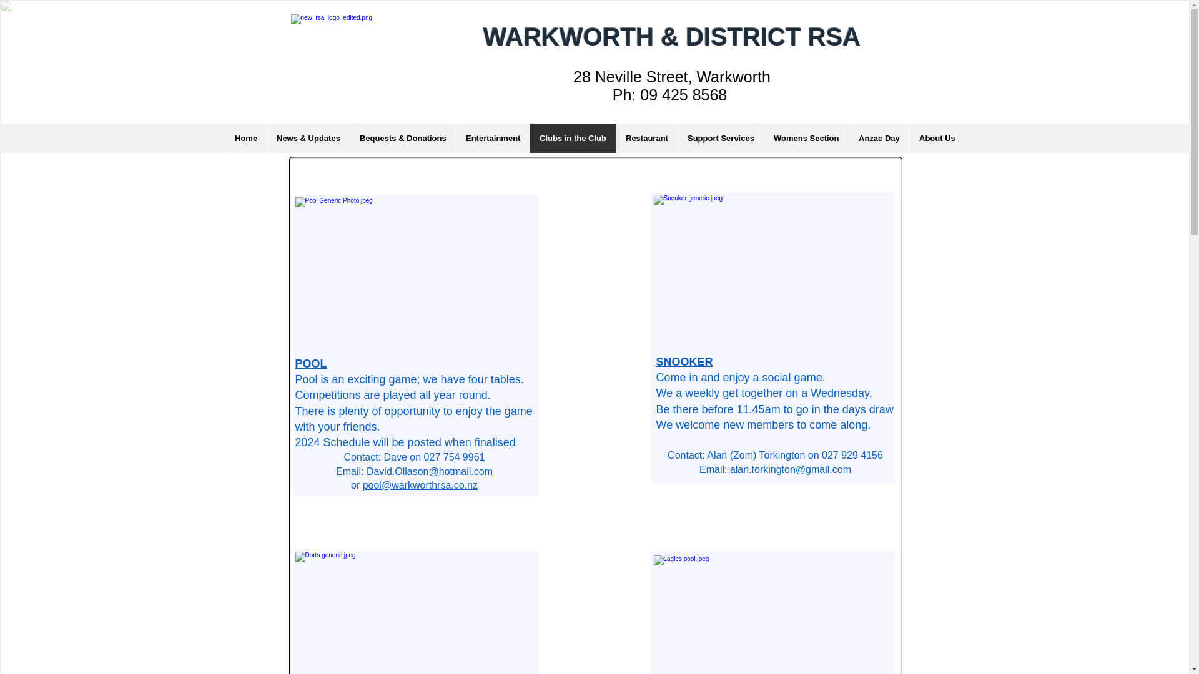 Image resolution: width=1199 pixels, height=674 pixels. Describe the element at coordinates (245, 138) in the screenshot. I see `Home` at that location.